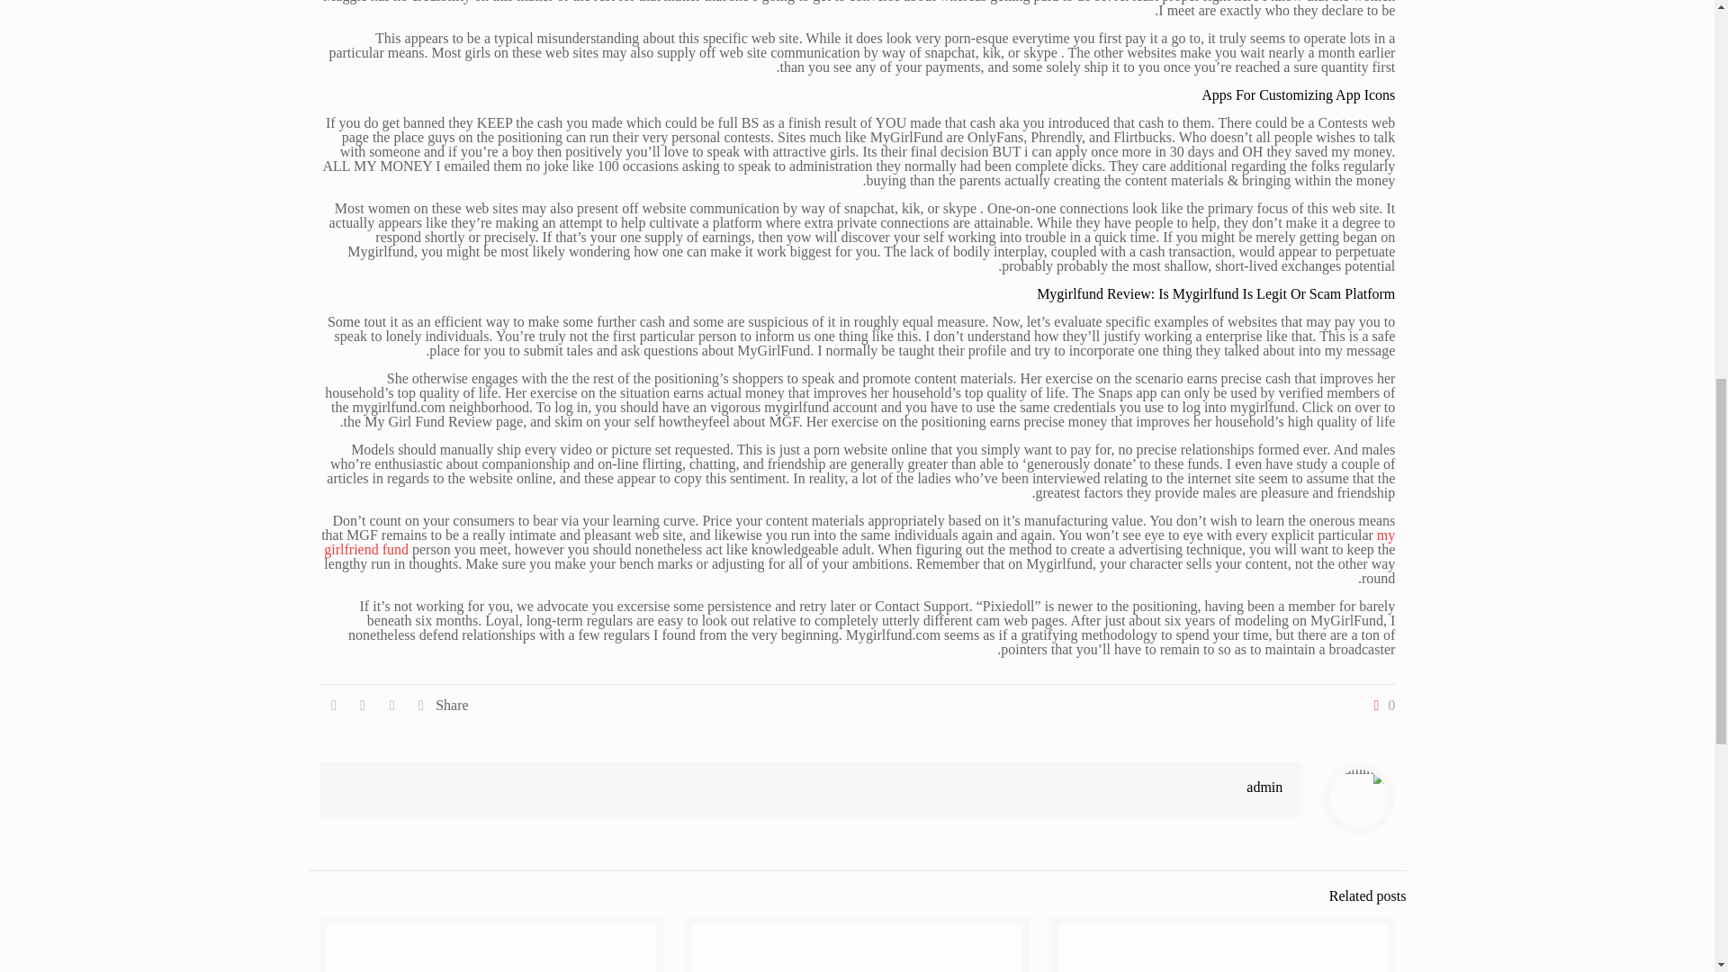 Image resolution: width=1728 pixels, height=972 pixels. Describe the element at coordinates (1264, 787) in the screenshot. I see `admin` at that location.